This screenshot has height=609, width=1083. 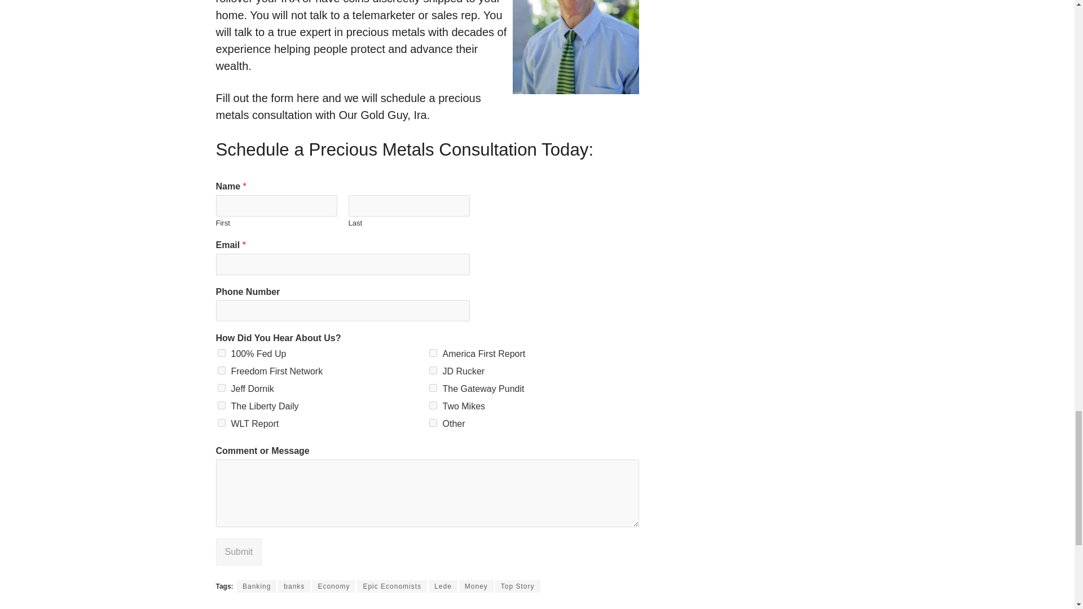 What do you see at coordinates (221, 370) in the screenshot?
I see `Freedom First Network` at bounding box center [221, 370].